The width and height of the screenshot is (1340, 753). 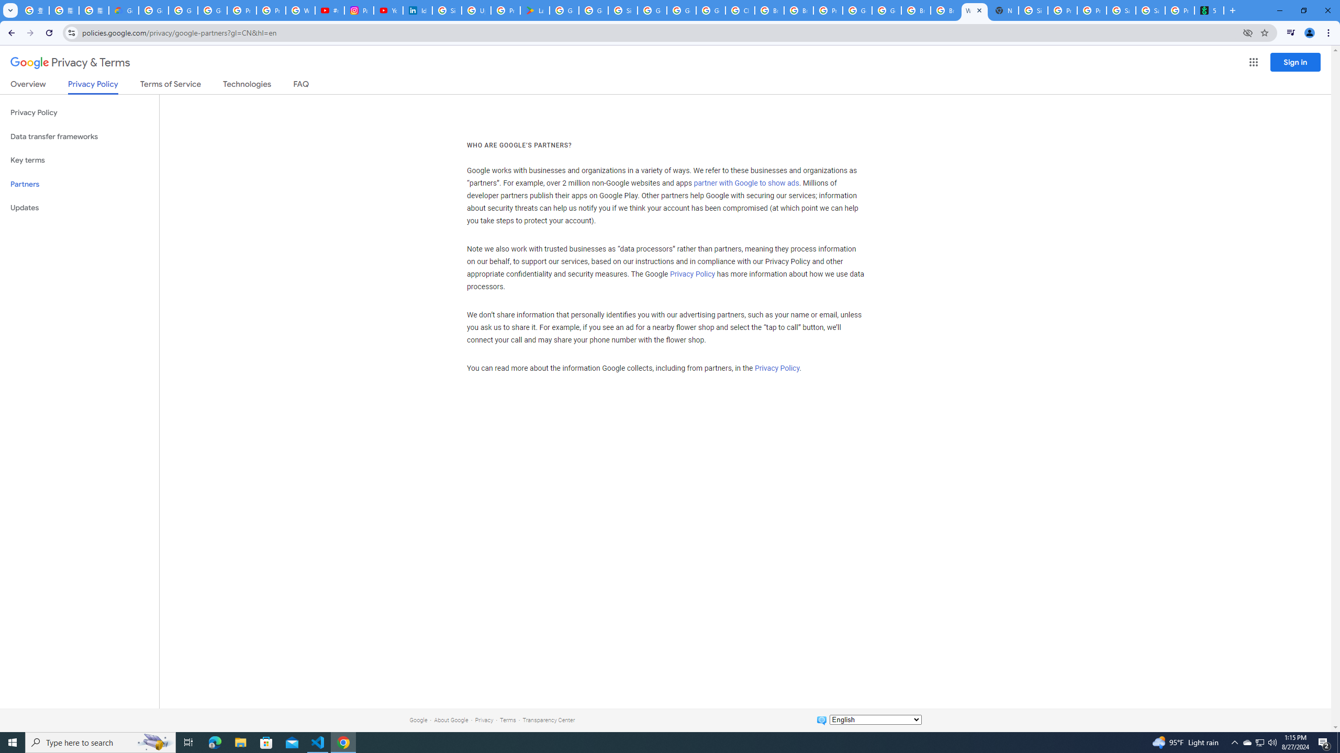 I want to click on Control your music, videos, and more, so click(x=1291, y=33).